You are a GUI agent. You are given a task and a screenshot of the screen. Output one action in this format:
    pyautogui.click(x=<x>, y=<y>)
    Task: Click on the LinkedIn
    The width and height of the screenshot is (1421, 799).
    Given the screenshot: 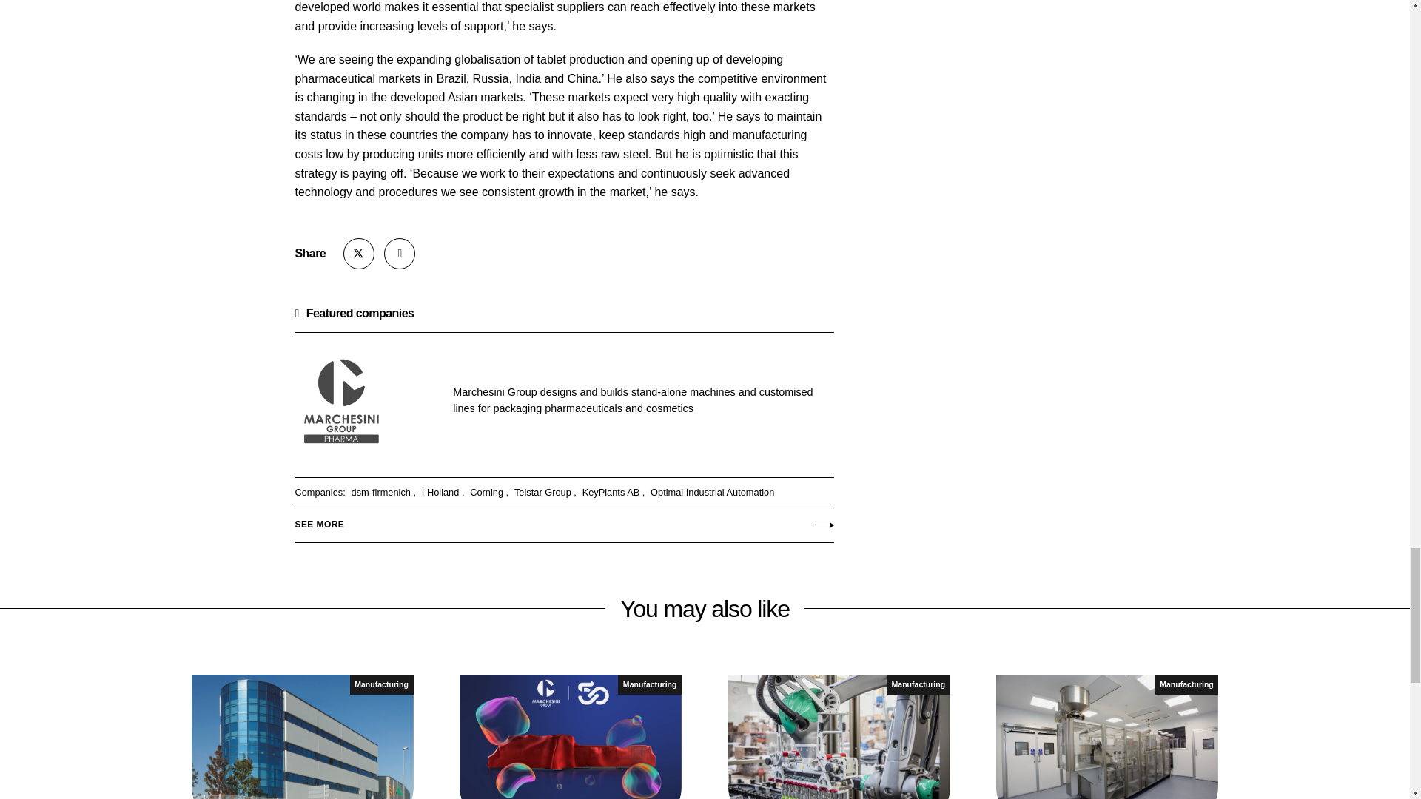 What is the action you would take?
    pyautogui.click(x=399, y=253)
    